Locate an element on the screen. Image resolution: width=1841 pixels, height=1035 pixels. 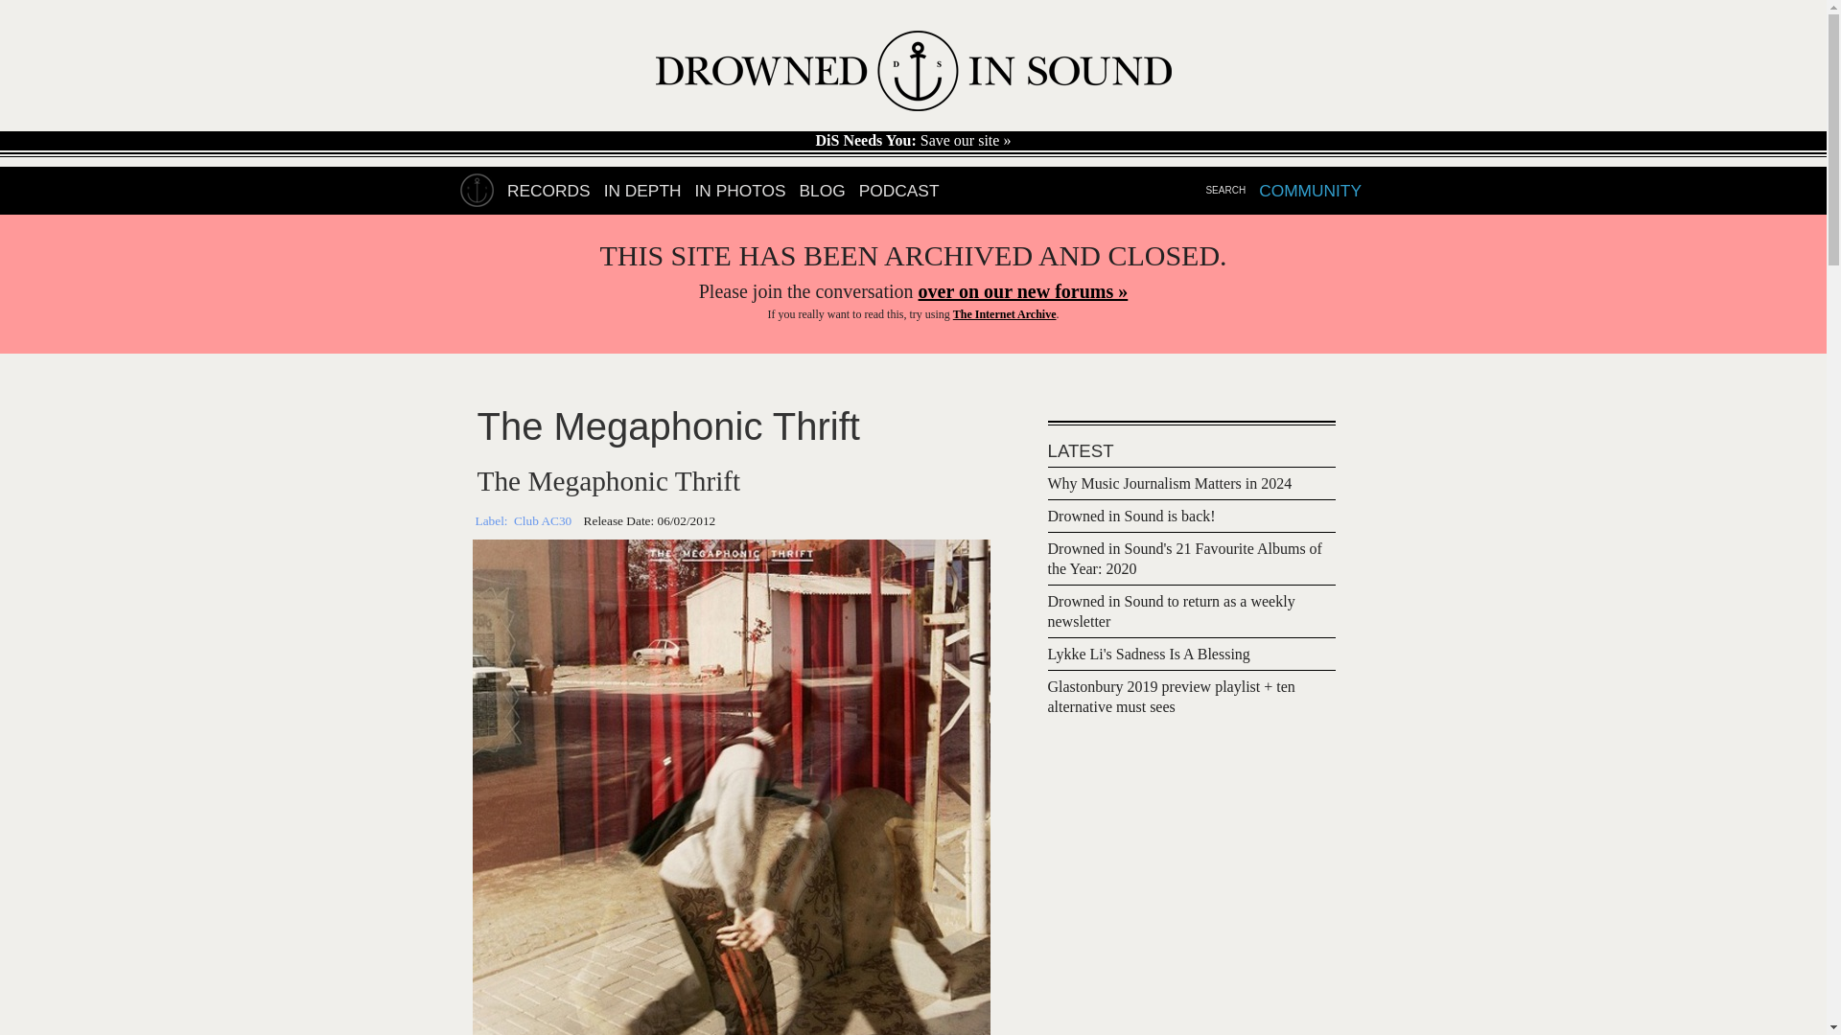
RECORDS is located at coordinates (548, 191).